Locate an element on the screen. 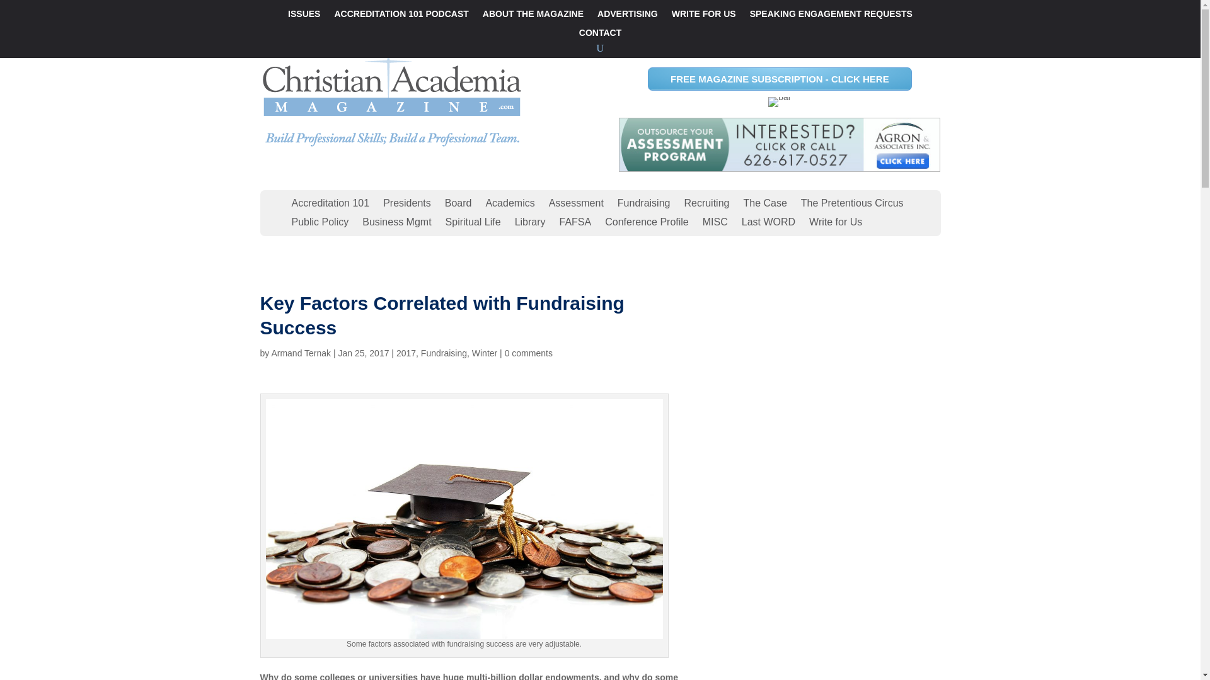 This screenshot has width=1210, height=680. ChristianAcademiaMagazine-logo is located at coordinates (392, 93).